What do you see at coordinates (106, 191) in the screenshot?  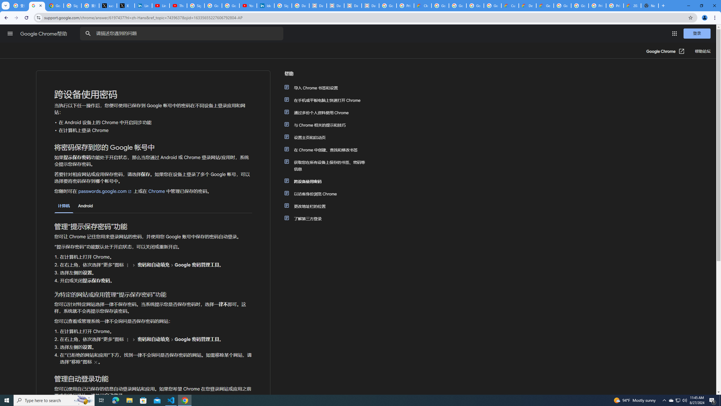 I see `passwords.google.com` at bounding box center [106, 191].